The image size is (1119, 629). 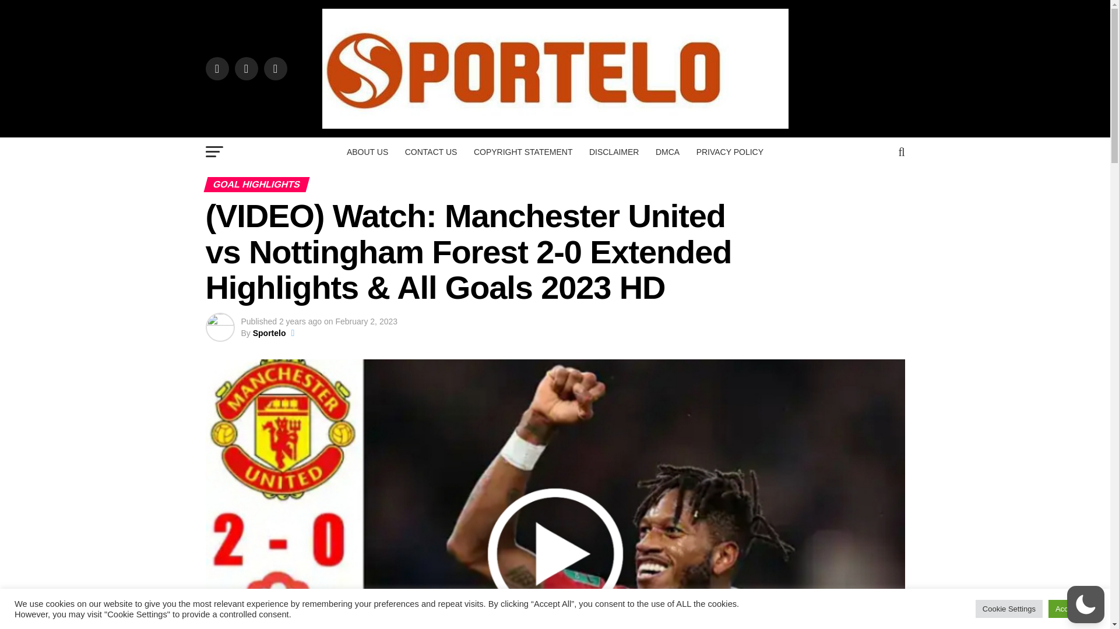 What do you see at coordinates (523, 152) in the screenshot?
I see `COPYRIGHT STATEMENT` at bounding box center [523, 152].